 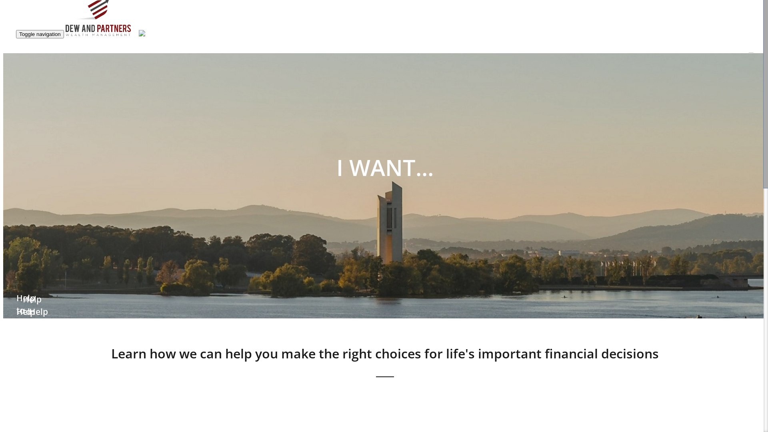 I want to click on Financial Planning in Canberra, so click(x=627, y=254).